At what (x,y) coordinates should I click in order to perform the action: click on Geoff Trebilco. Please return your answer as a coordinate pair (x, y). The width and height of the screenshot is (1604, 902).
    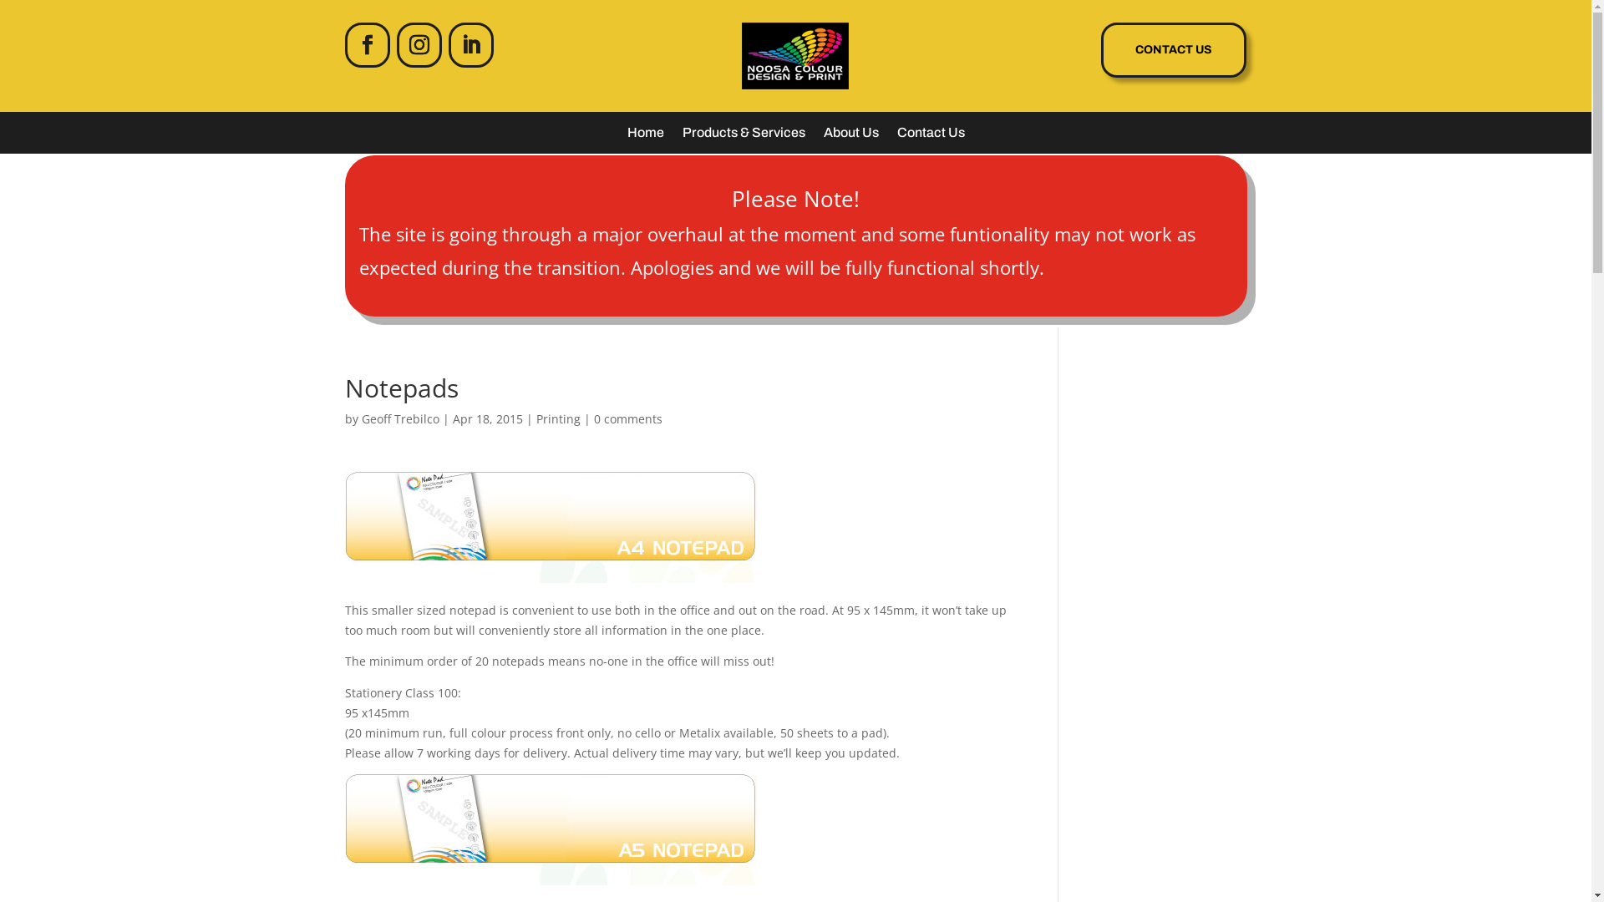
    Looking at the image, I should click on (399, 419).